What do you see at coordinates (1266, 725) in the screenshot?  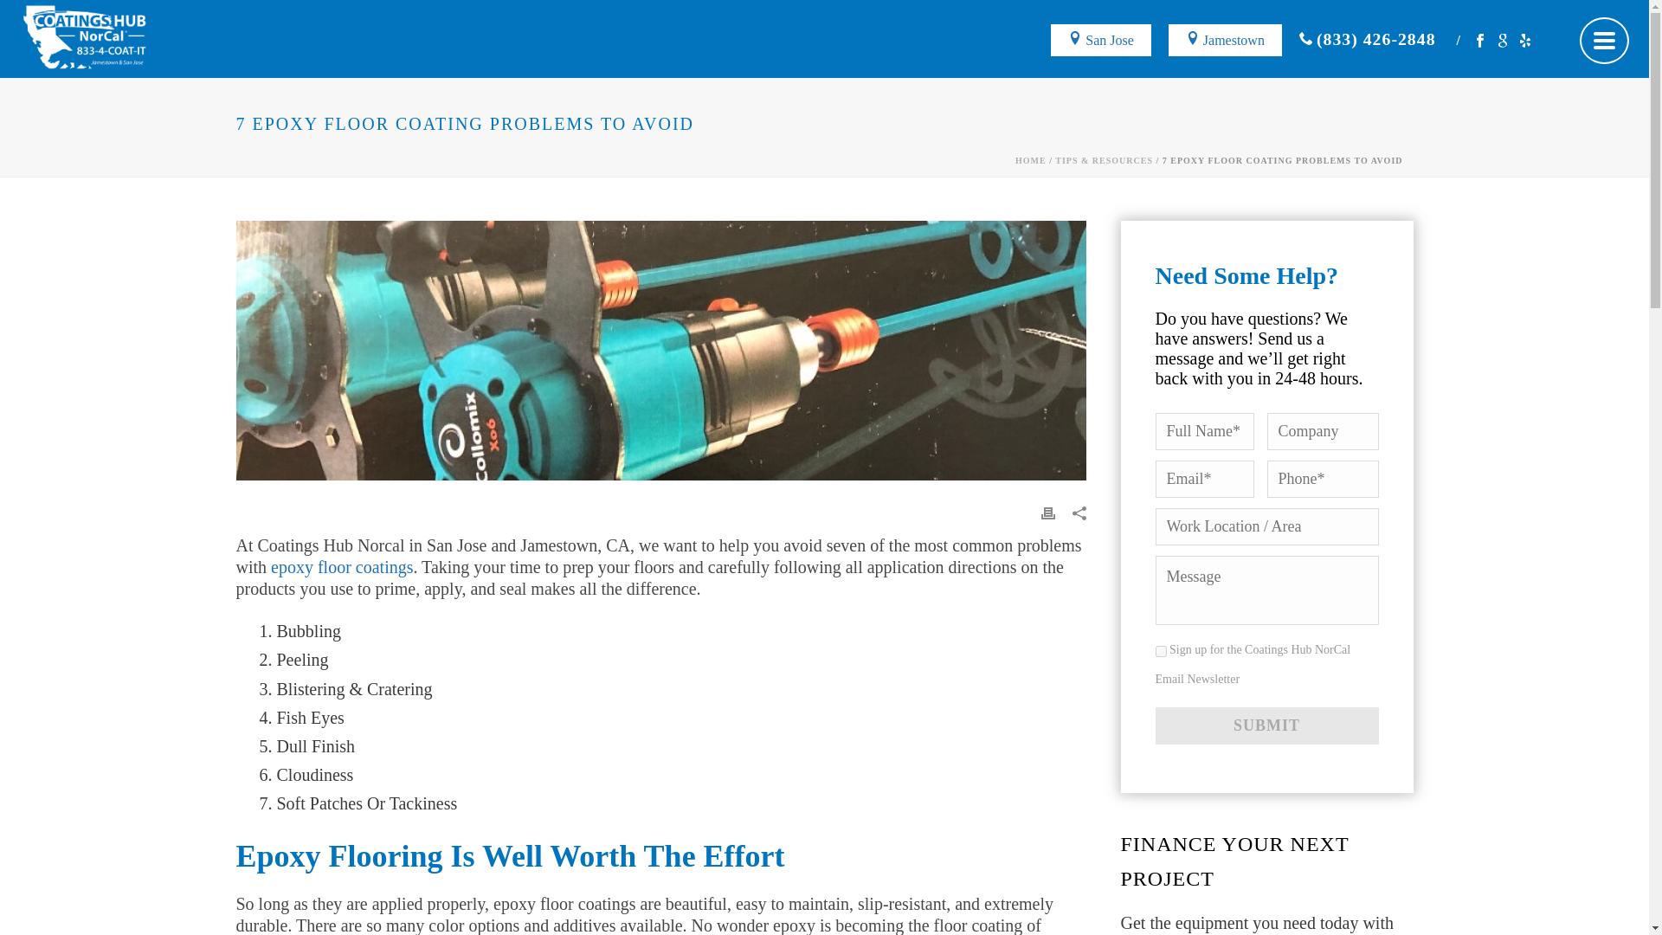 I see `Submit` at bounding box center [1266, 725].